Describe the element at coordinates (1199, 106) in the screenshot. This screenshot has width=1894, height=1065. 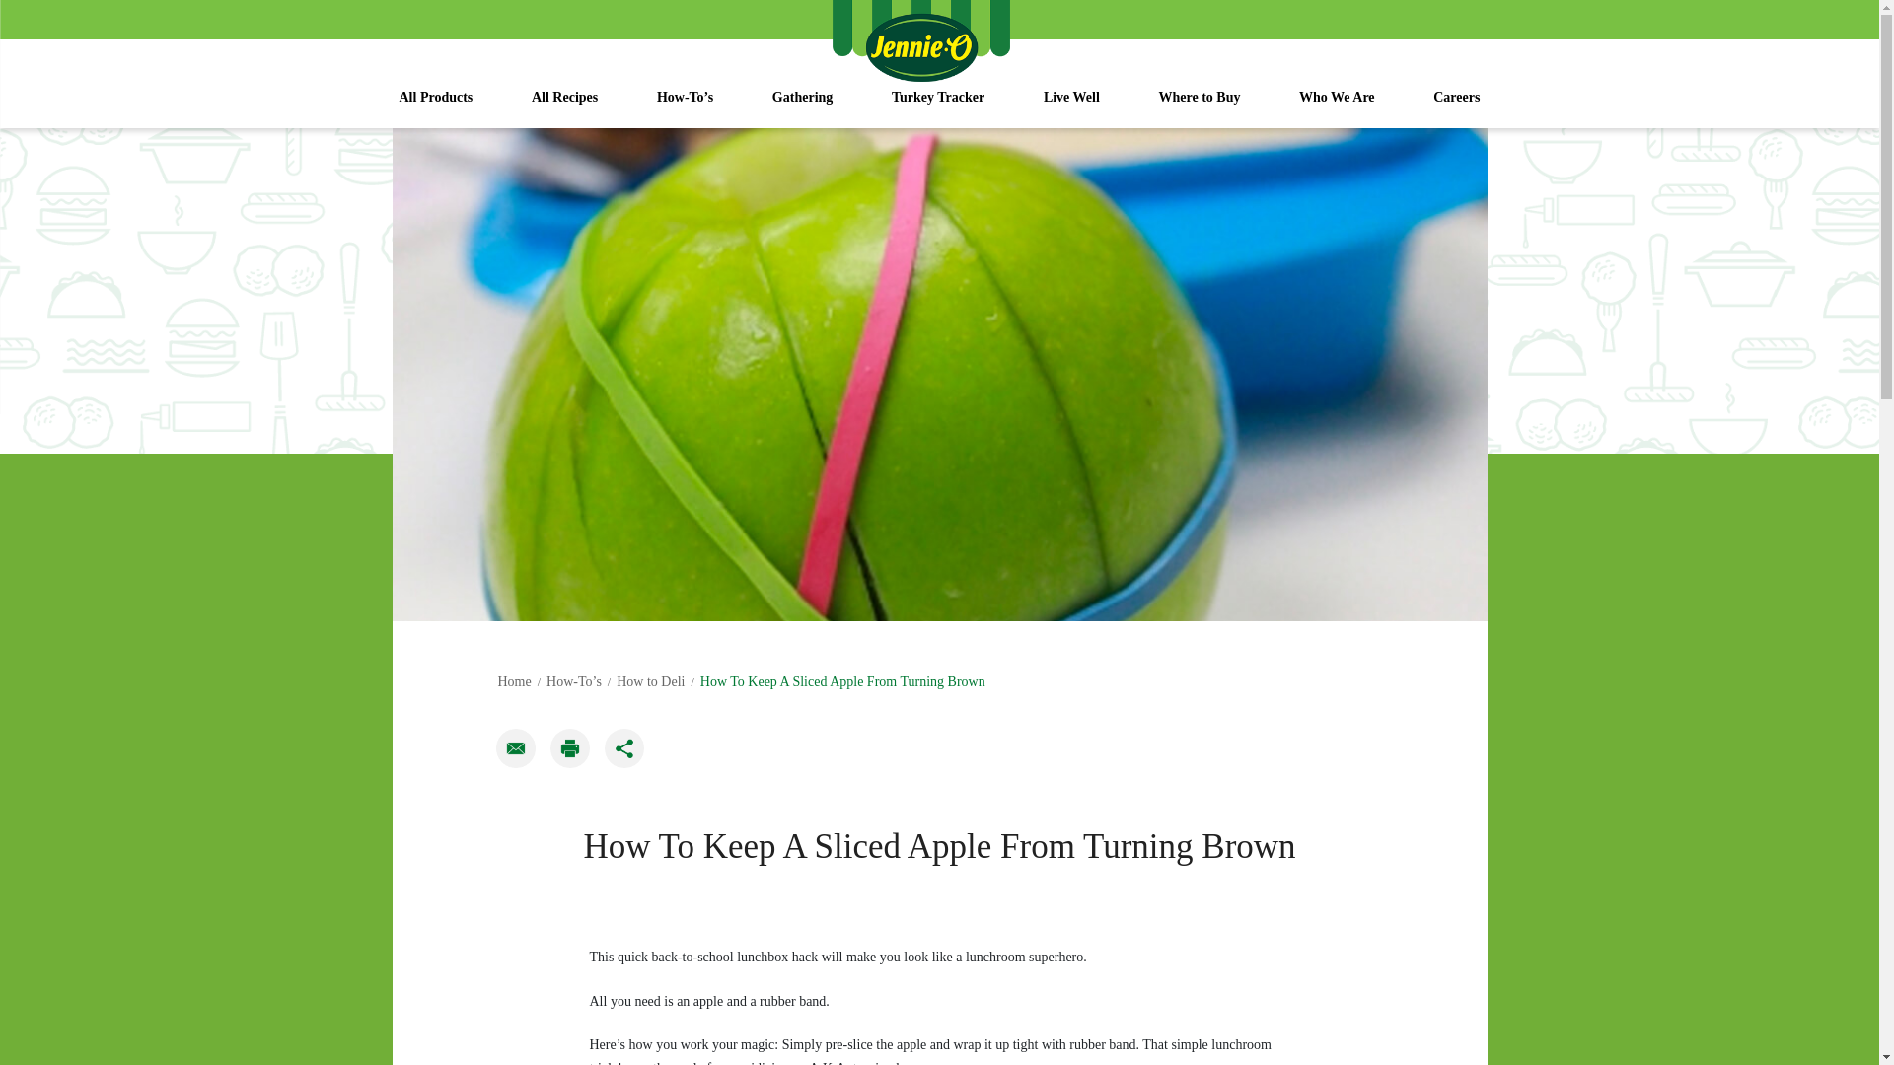
I see `Where to Buy` at that location.